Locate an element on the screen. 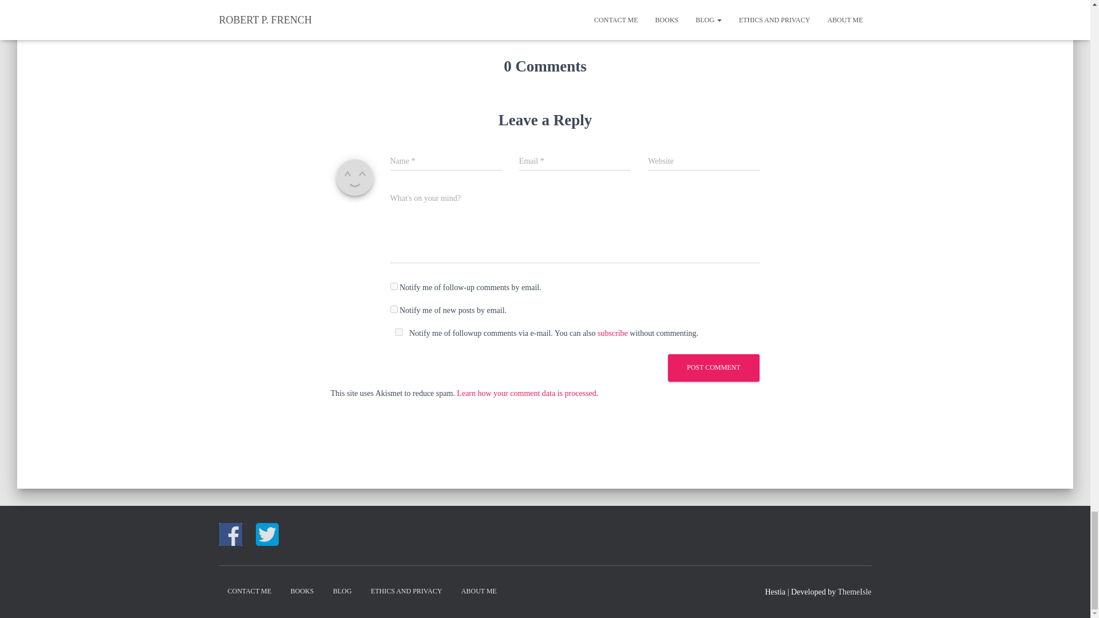 Image resolution: width=1099 pixels, height=618 pixels. Learn how your comment data is processed is located at coordinates (526, 393).